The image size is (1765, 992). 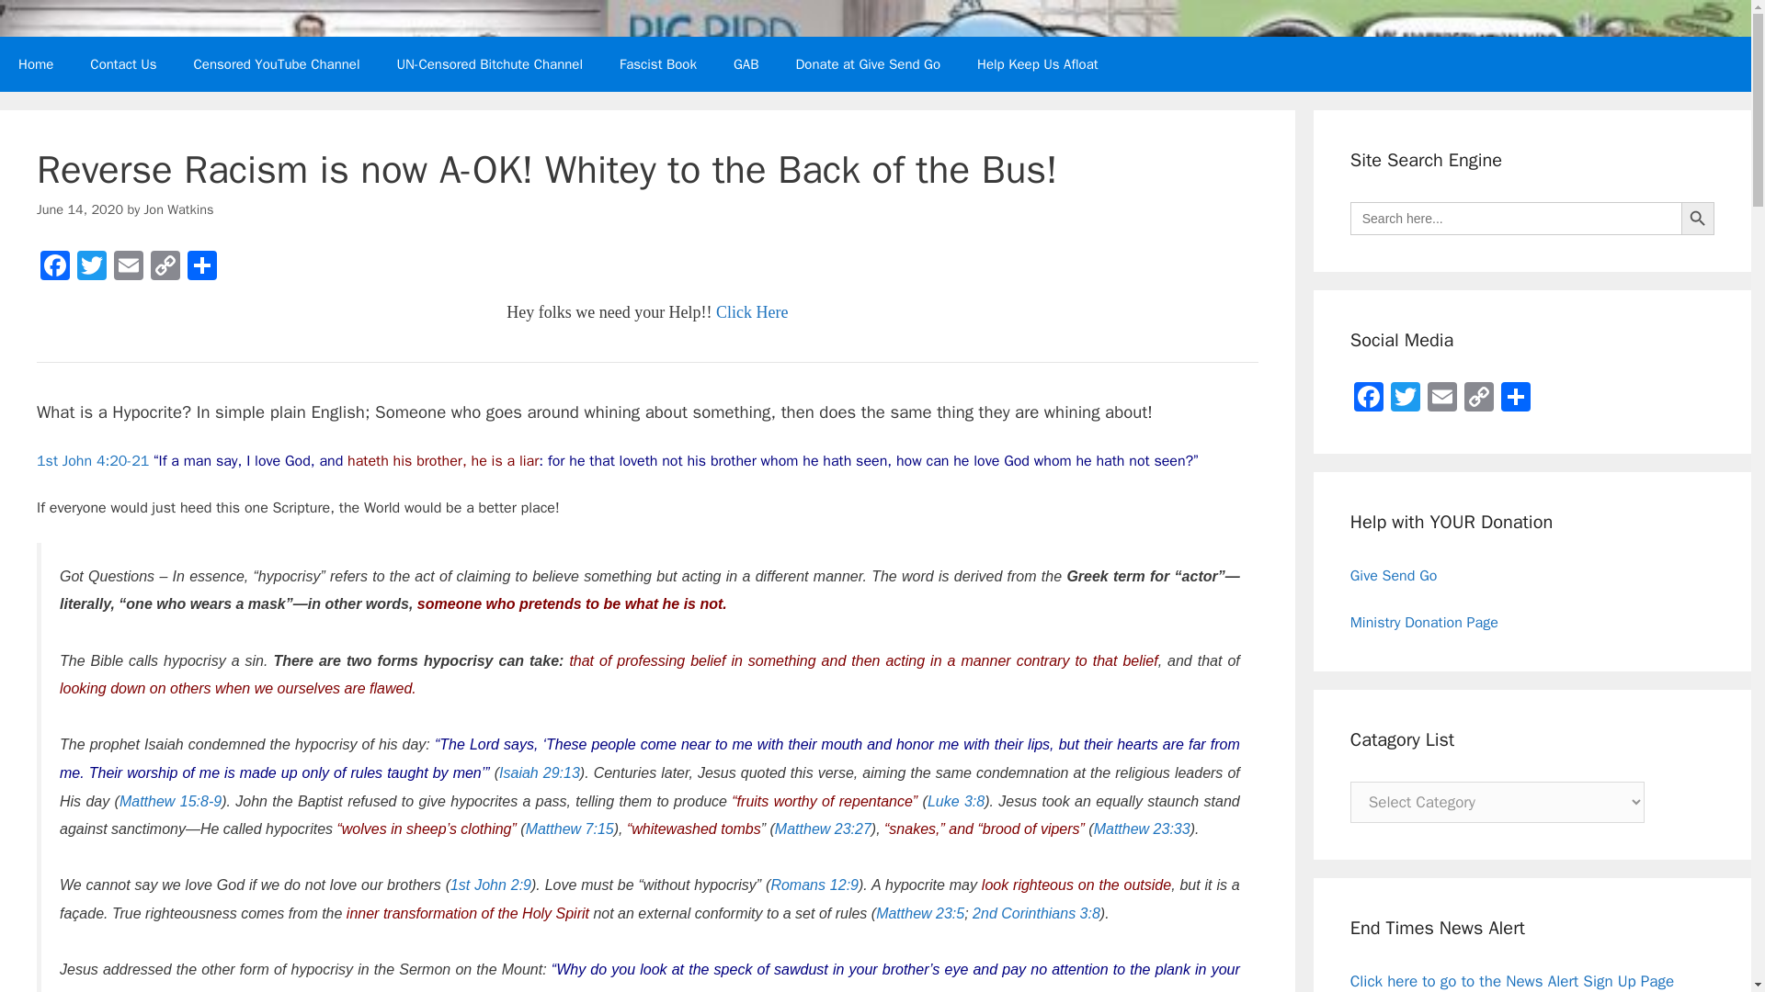 What do you see at coordinates (814, 885) in the screenshot?
I see `Romans 12:9` at bounding box center [814, 885].